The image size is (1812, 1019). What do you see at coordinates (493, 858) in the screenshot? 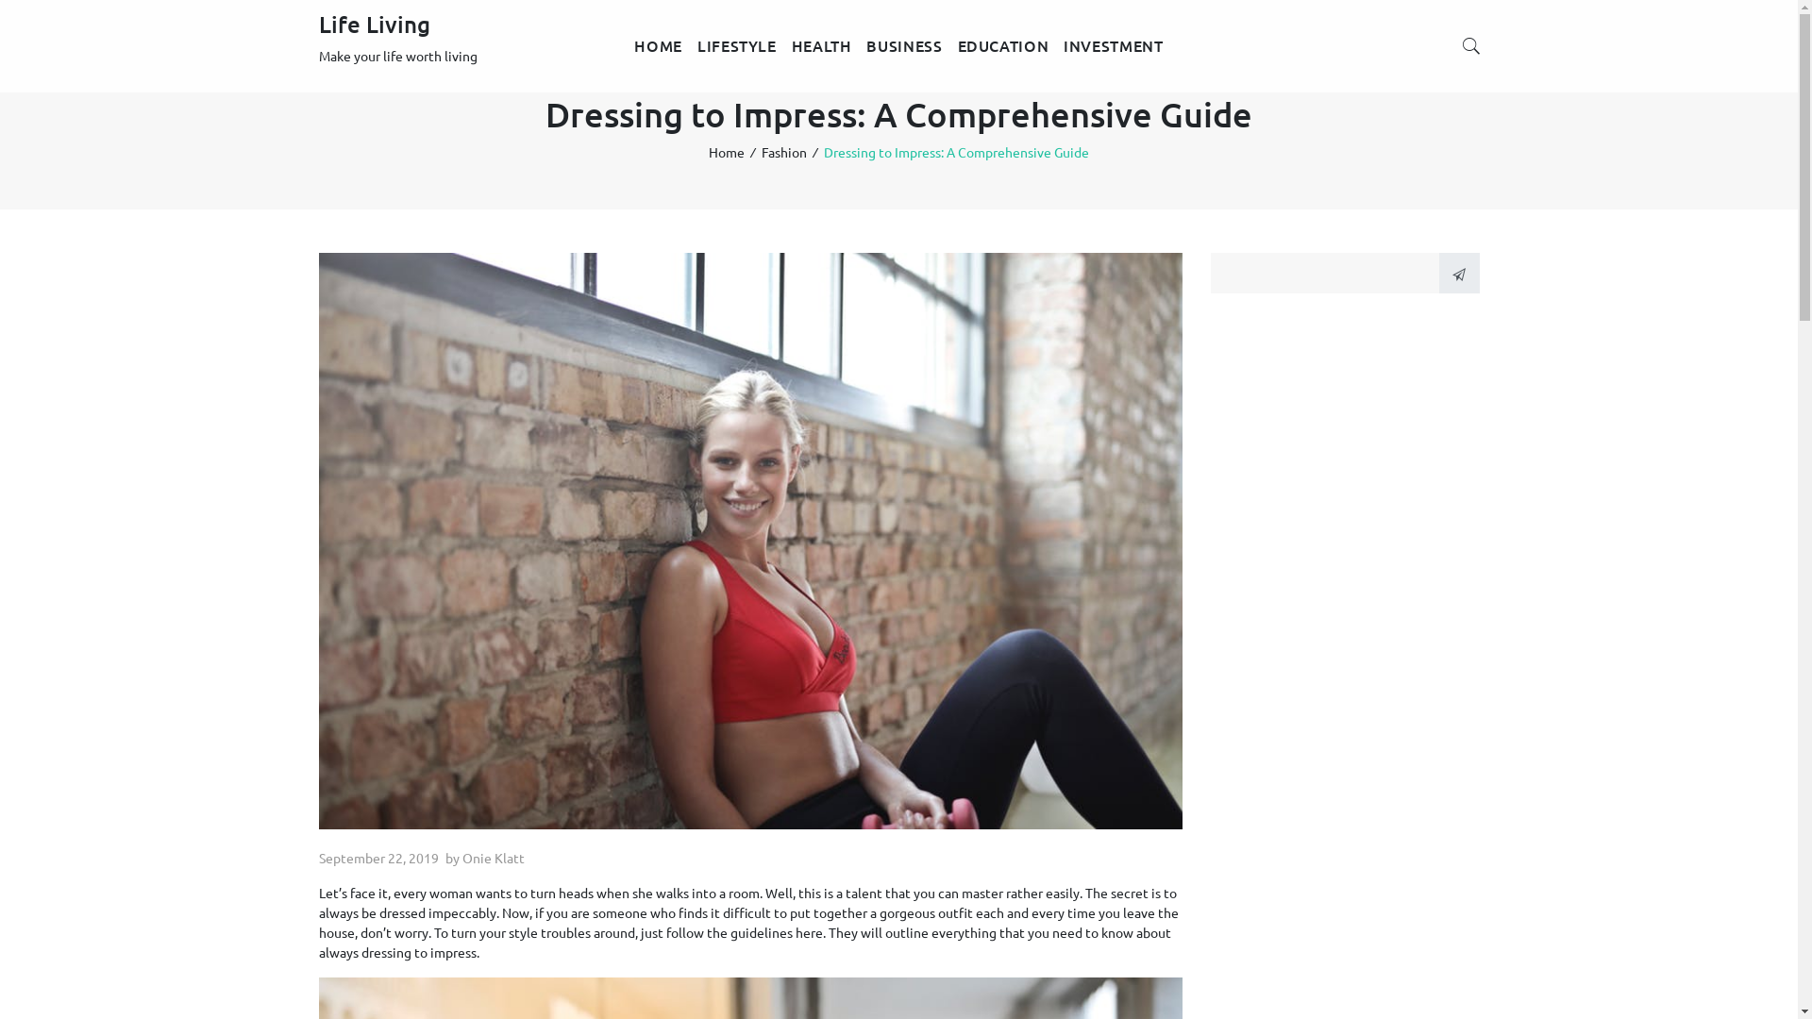
I see `Onie Klatt` at bounding box center [493, 858].